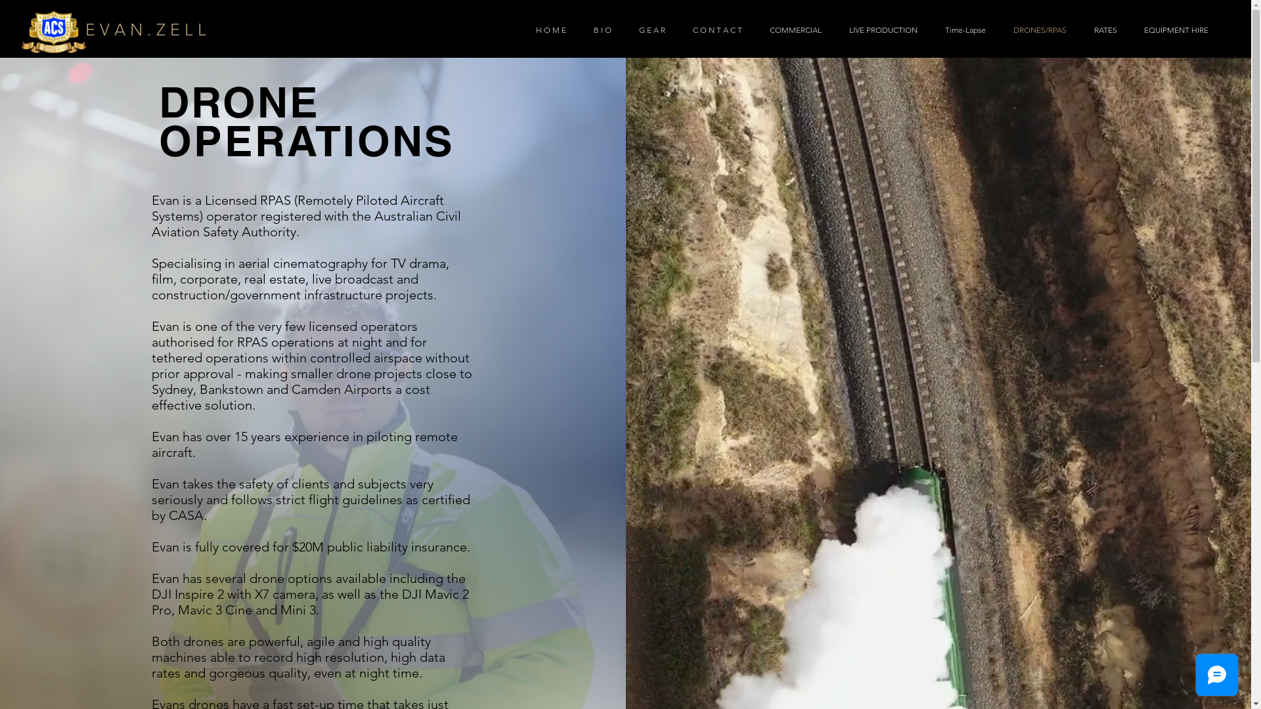  Describe the element at coordinates (599, 30) in the screenshot. I see `B I O` at that location.